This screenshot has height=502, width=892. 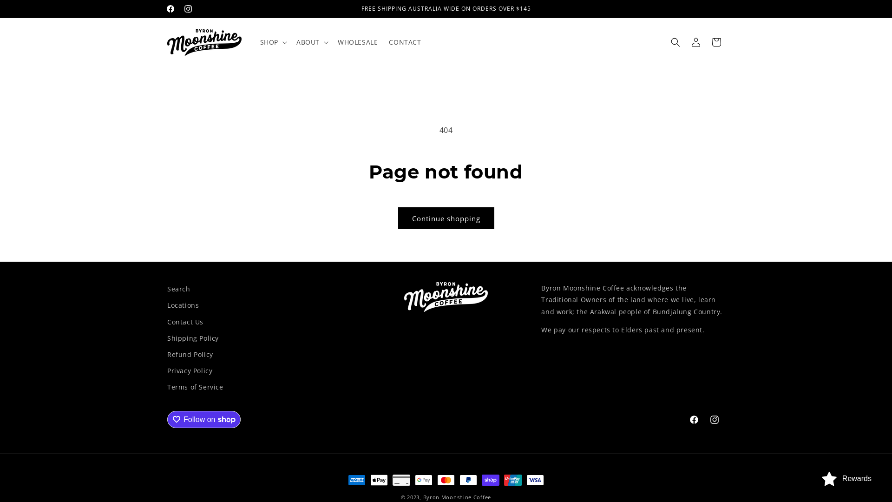 What do you see at coordinates (183, 305) in the screenshot?
I see `Locations` at bounding box center [183, 305].